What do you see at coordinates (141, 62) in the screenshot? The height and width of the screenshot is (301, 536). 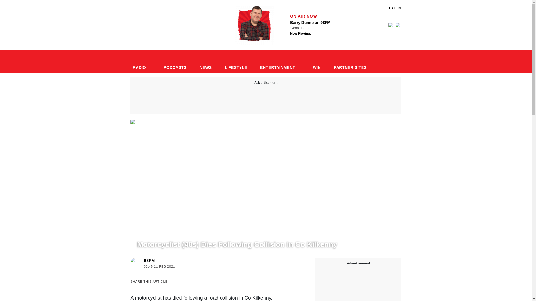 I see `Podcasts` at bounding box center [141, 62].